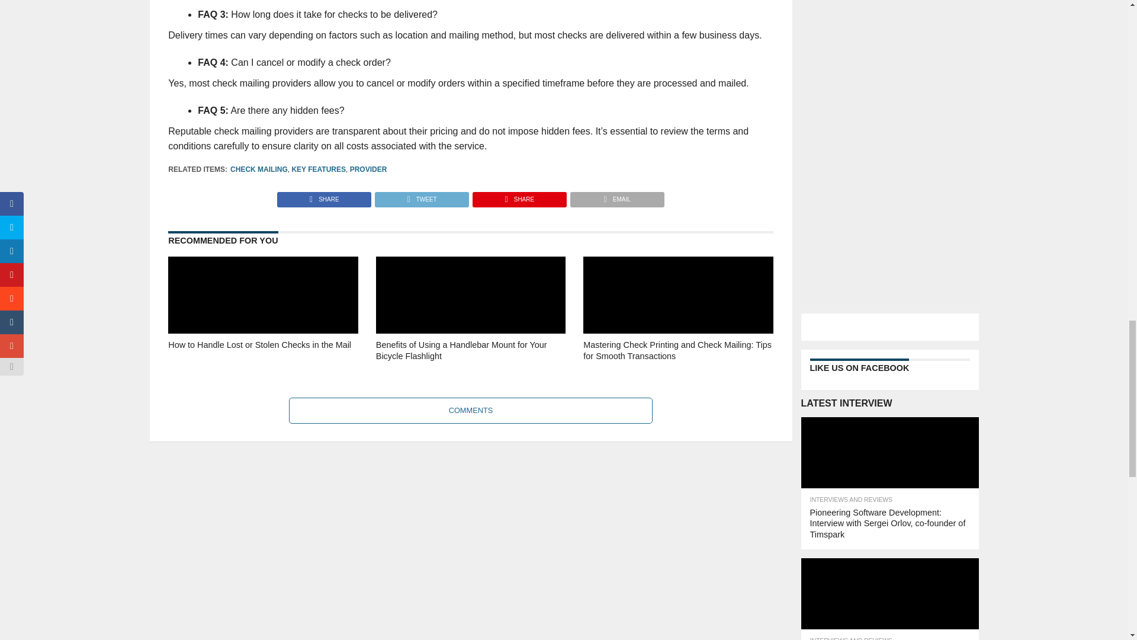 This screenshot has width=1137, height=640. I want to click on Pin This Post, so click(519, 196).